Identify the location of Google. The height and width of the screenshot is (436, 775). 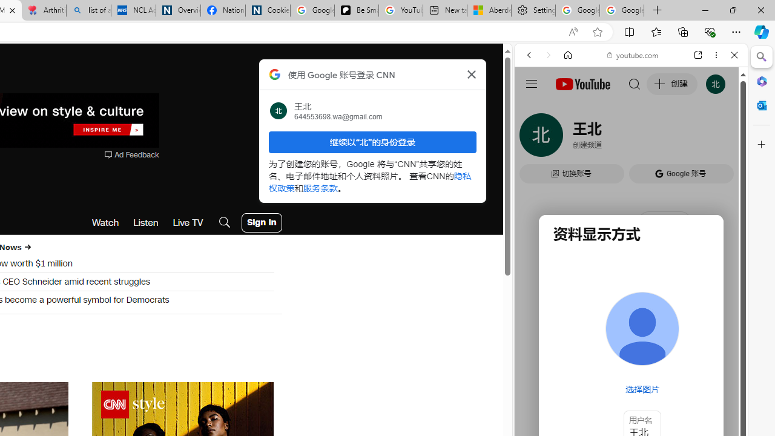
(574, 354).